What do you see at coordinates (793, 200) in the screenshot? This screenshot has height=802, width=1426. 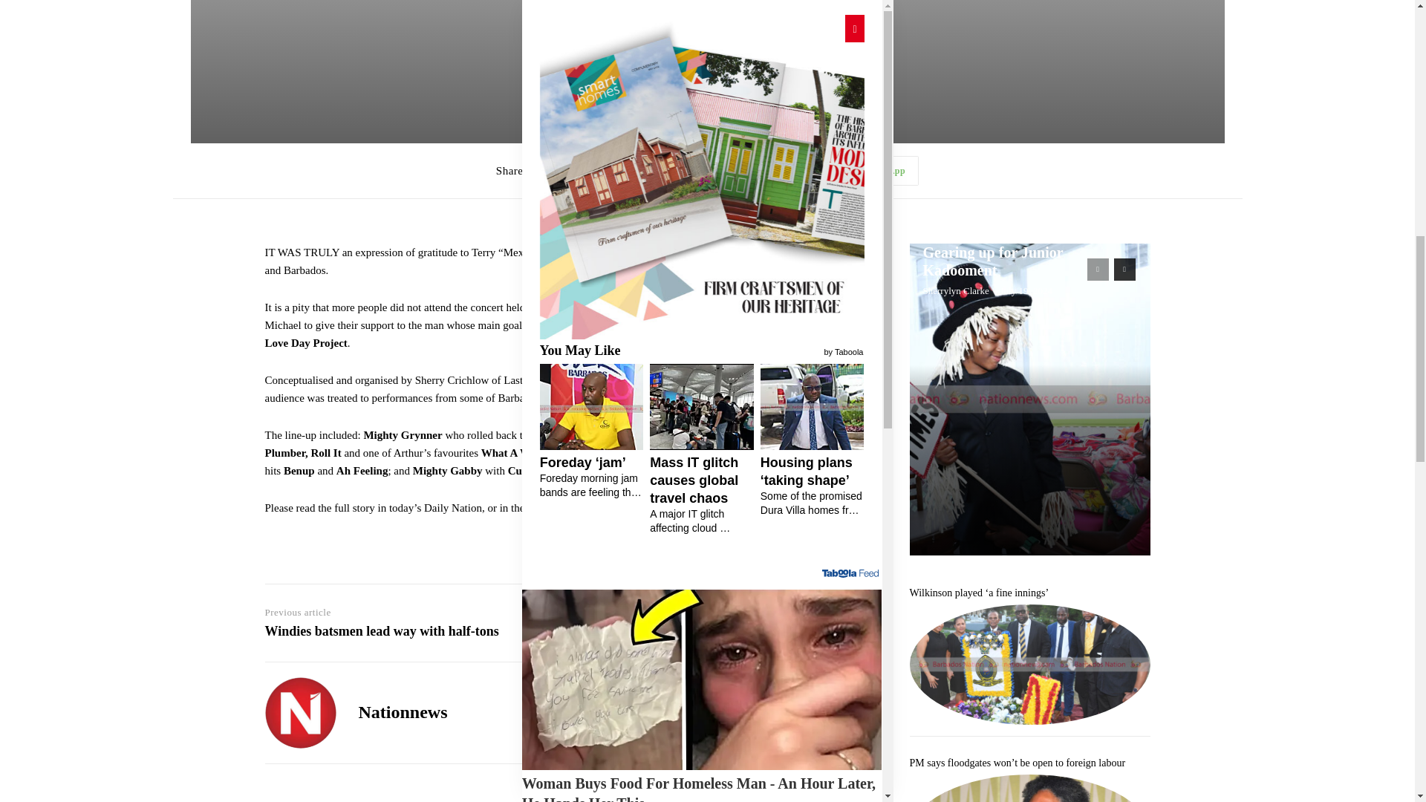 I see `Mass IT glitch causes global travel chaos` at bounding box center [793, 200].